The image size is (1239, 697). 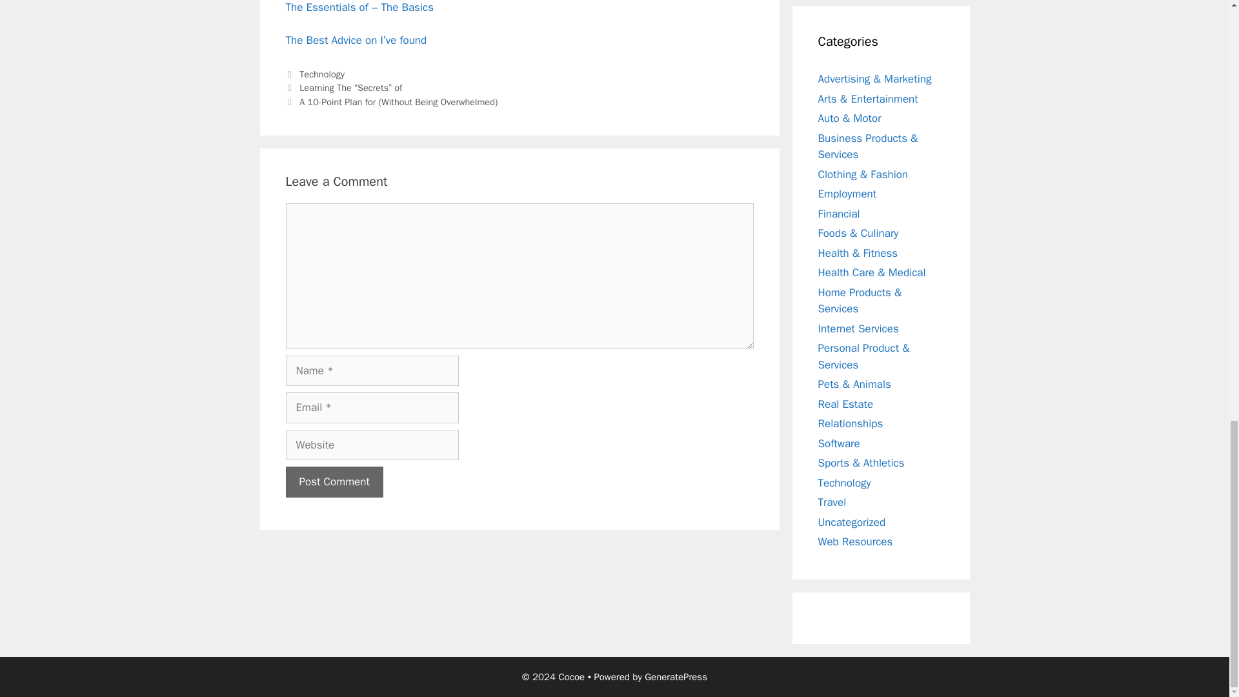 What do you see at coordinates (334, 481) in the screenshot?
I see `Post Comment` at bounding box center [334, 481].